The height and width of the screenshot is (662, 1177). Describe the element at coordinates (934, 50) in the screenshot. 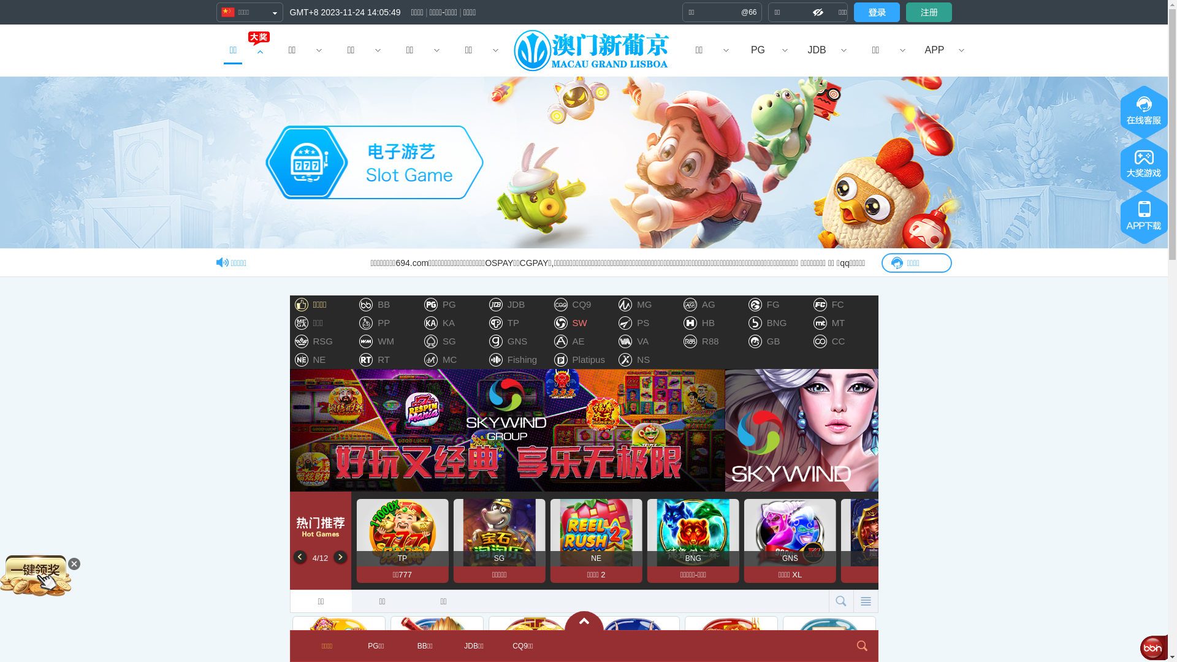

I see `APP` at that location.